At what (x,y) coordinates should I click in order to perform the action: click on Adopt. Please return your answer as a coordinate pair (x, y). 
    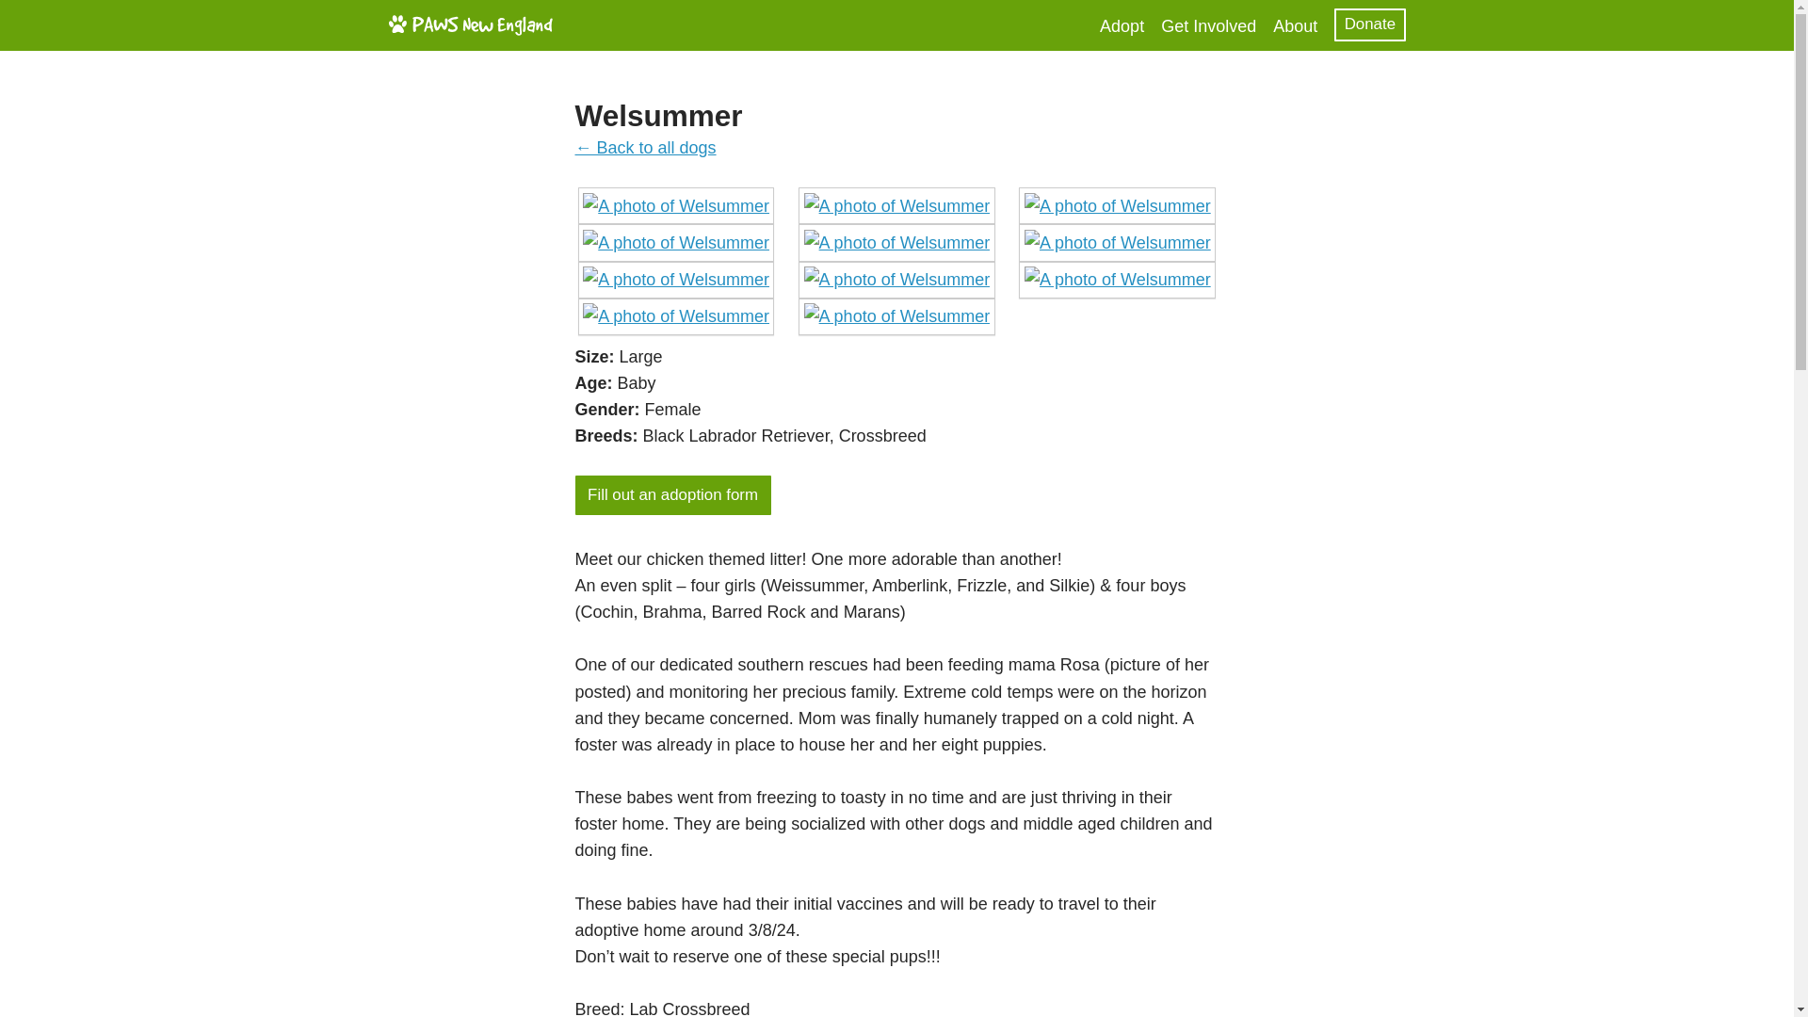
    Looking at the image, I should click on (1122, 26).